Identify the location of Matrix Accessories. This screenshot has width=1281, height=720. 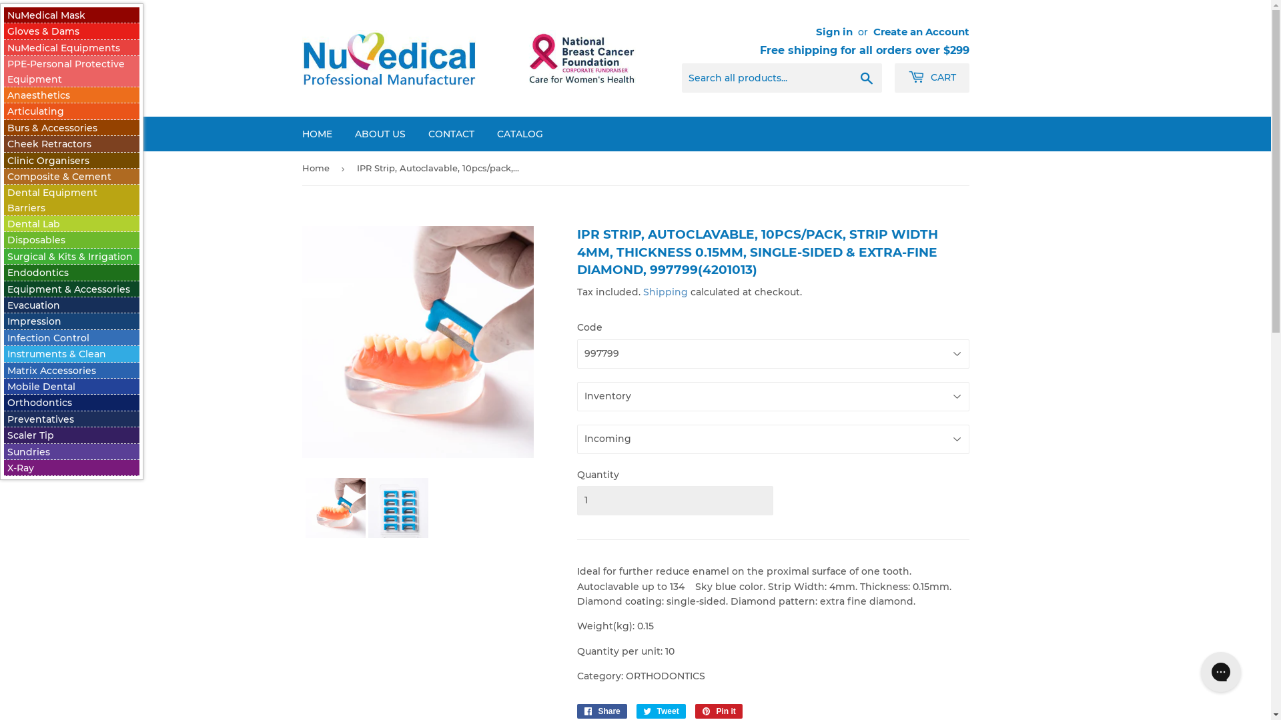
(52, 371).